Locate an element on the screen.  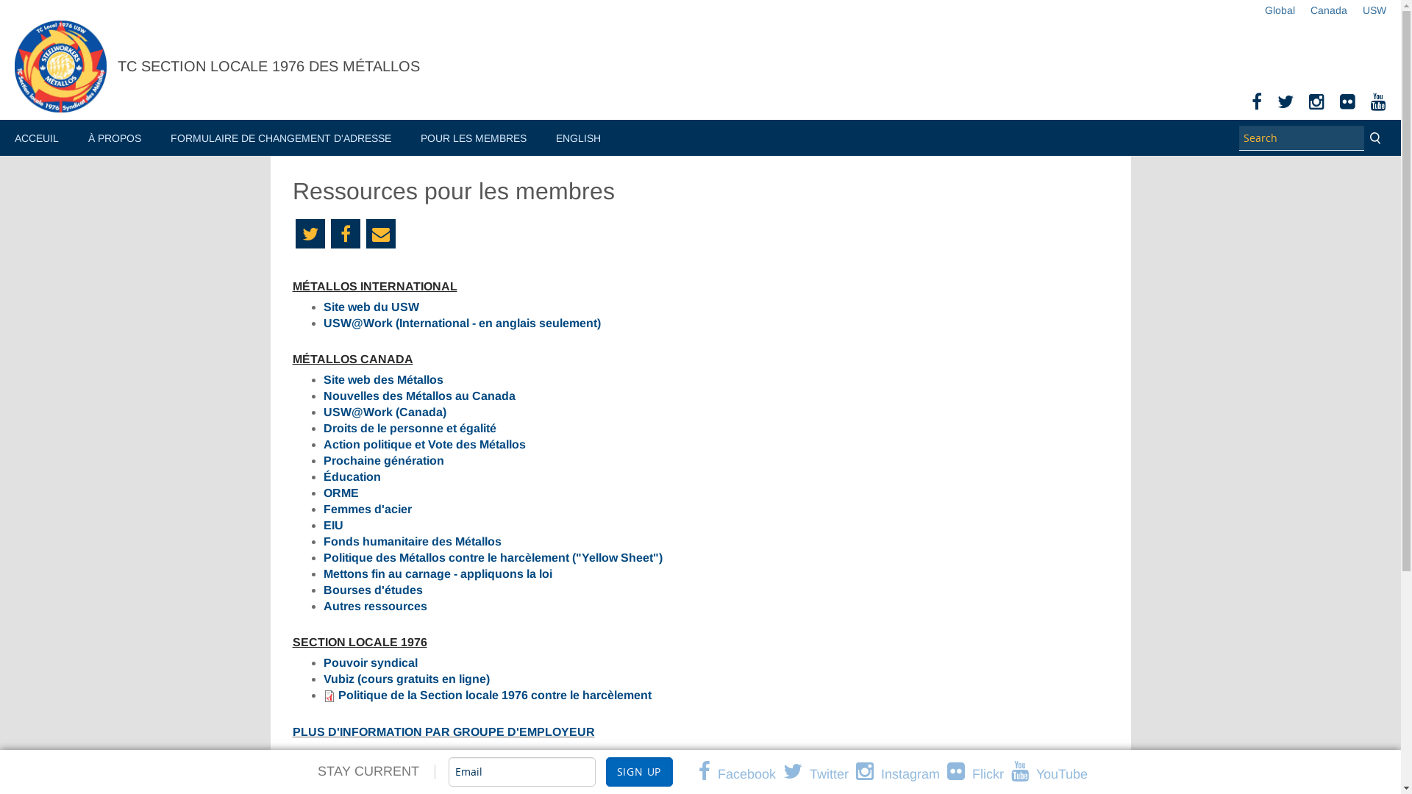
Flickr is located at coordinates (980, 775).